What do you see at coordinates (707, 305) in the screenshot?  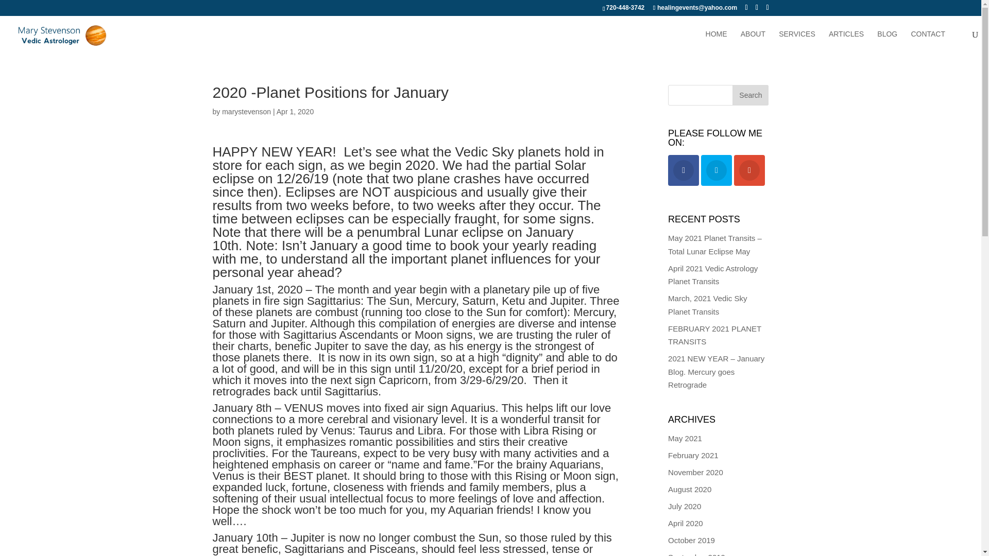 I see `March, 2021 Vedic Sky Planet Transits` at bounding box center [707, 305].